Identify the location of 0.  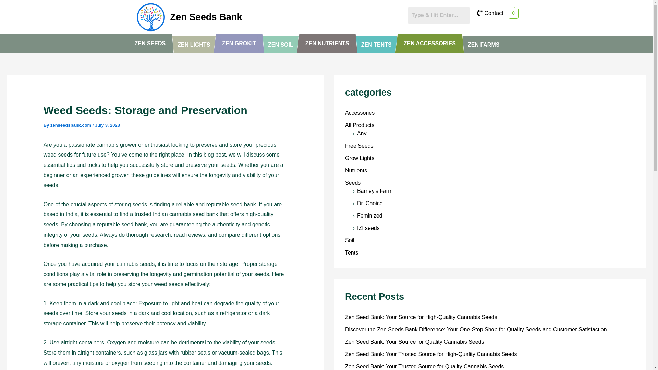
(513, 13).